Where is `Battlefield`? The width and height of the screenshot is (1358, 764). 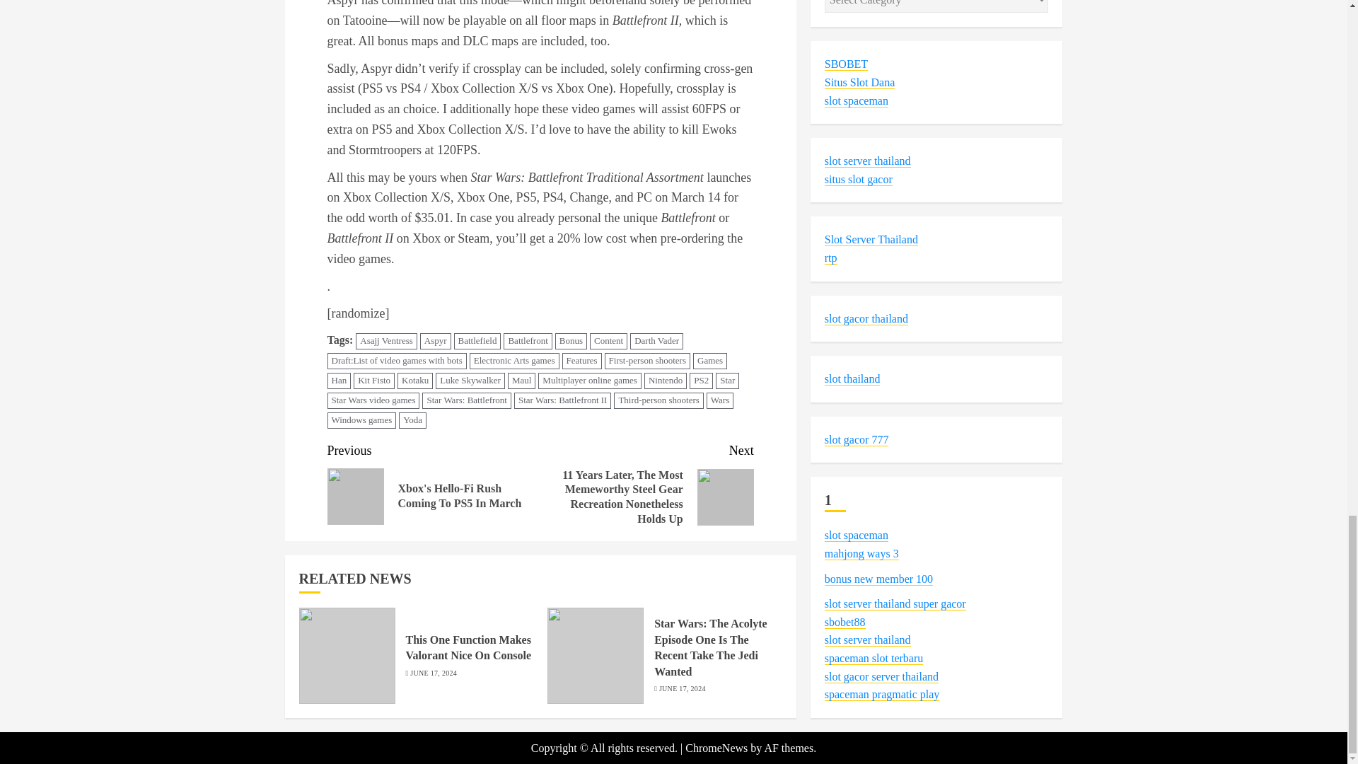 Battlefield is located at coordinates (477, 341).